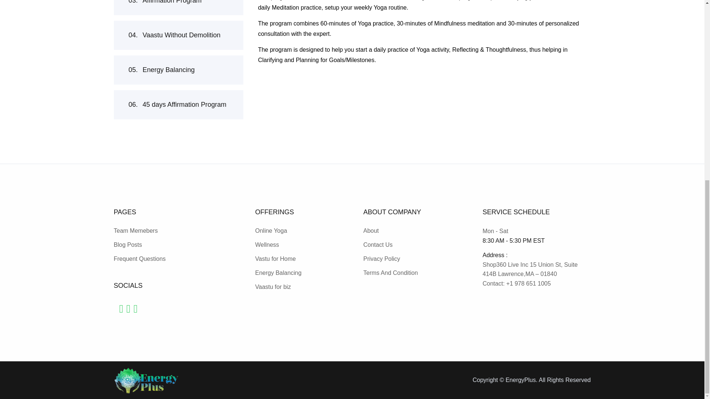 The image size is (710, 399). I want to click on Vaastu for biz, so click(278, 273).